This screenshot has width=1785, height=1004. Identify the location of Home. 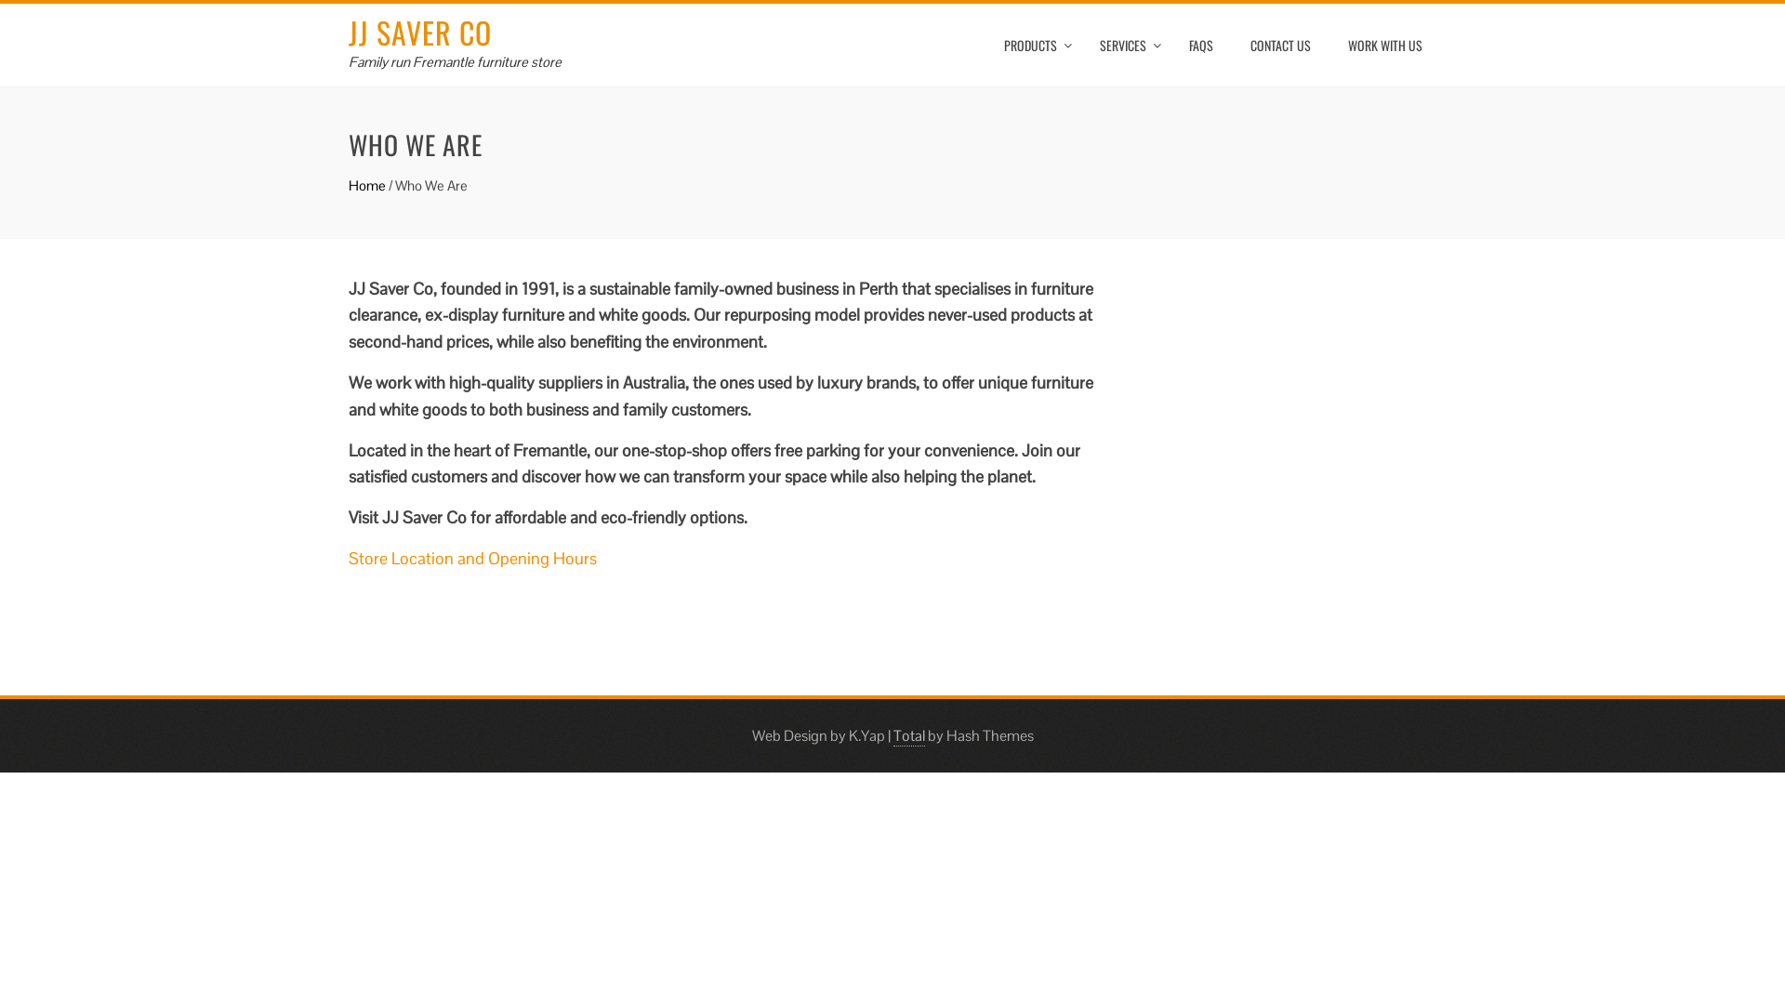
(367, 186).